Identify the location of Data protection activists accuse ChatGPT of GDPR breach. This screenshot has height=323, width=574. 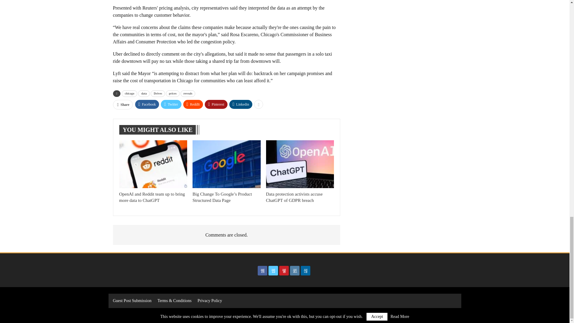
(300, 164).